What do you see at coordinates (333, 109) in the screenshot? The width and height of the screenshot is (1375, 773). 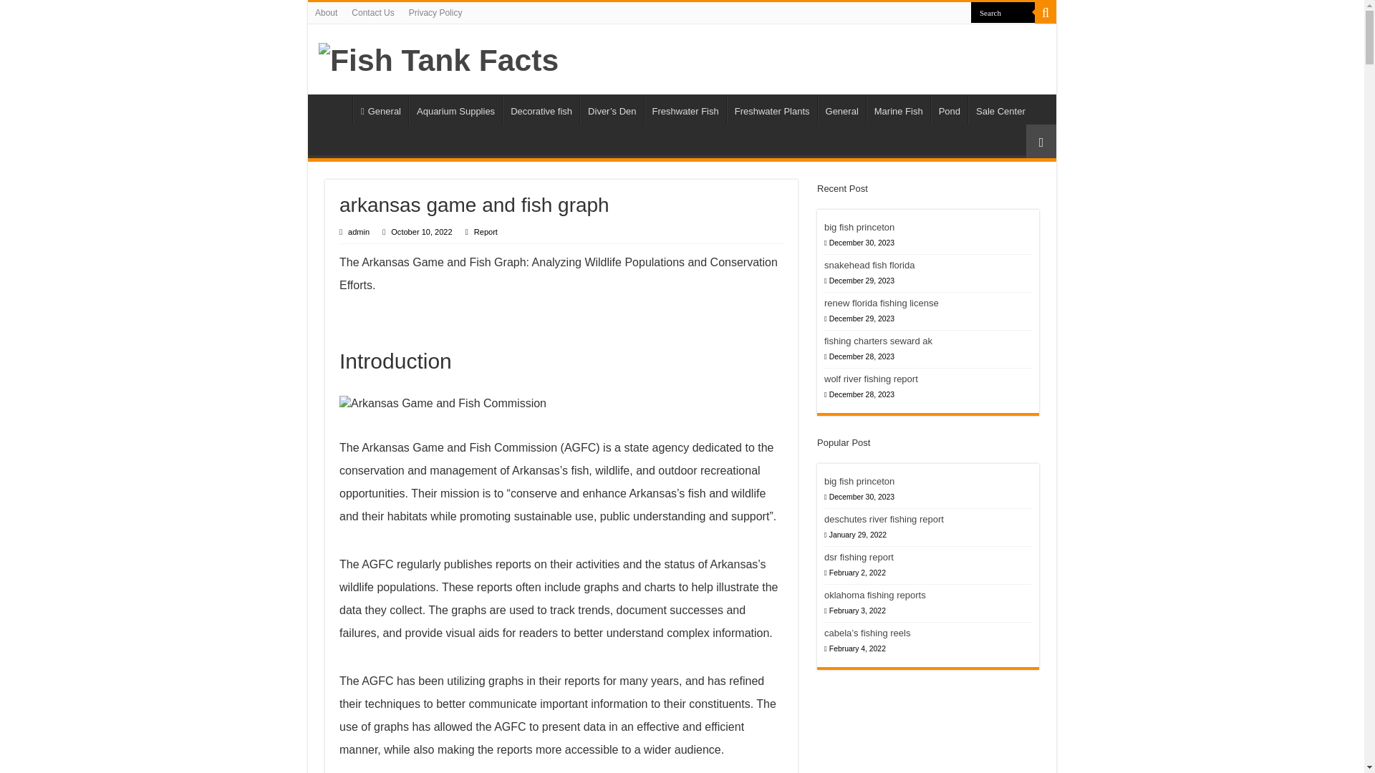 I see `HOME` at bounding box center [333, 109].